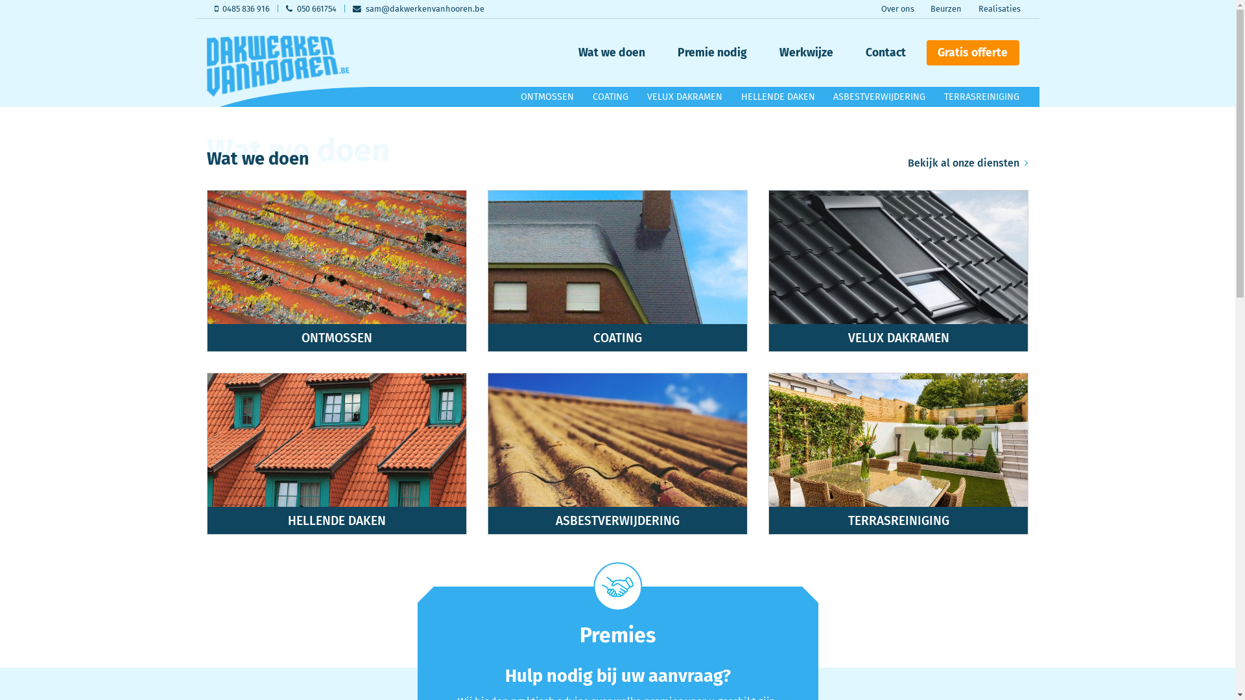 The image size is (1245, 700). Describe the element at coordinates (612, 52) in the screenshot. I see `Wat we doen` at that location.